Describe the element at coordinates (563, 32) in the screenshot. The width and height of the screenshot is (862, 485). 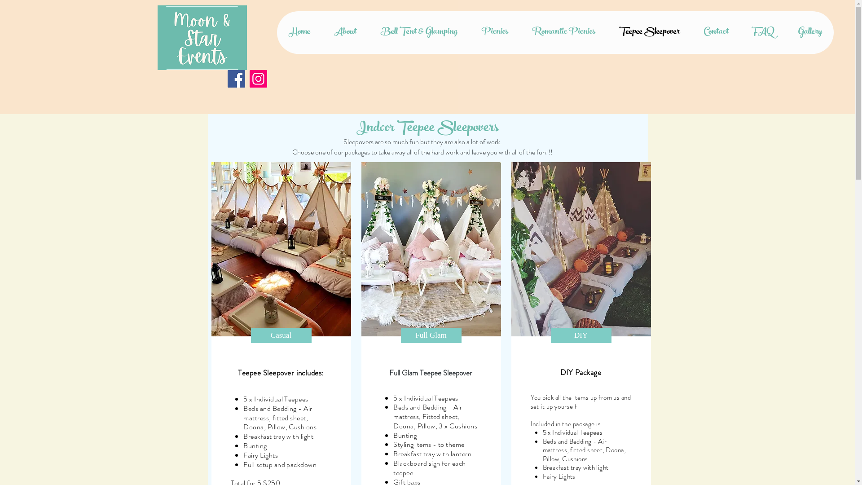
I see `Romantic Picnics` at that location.